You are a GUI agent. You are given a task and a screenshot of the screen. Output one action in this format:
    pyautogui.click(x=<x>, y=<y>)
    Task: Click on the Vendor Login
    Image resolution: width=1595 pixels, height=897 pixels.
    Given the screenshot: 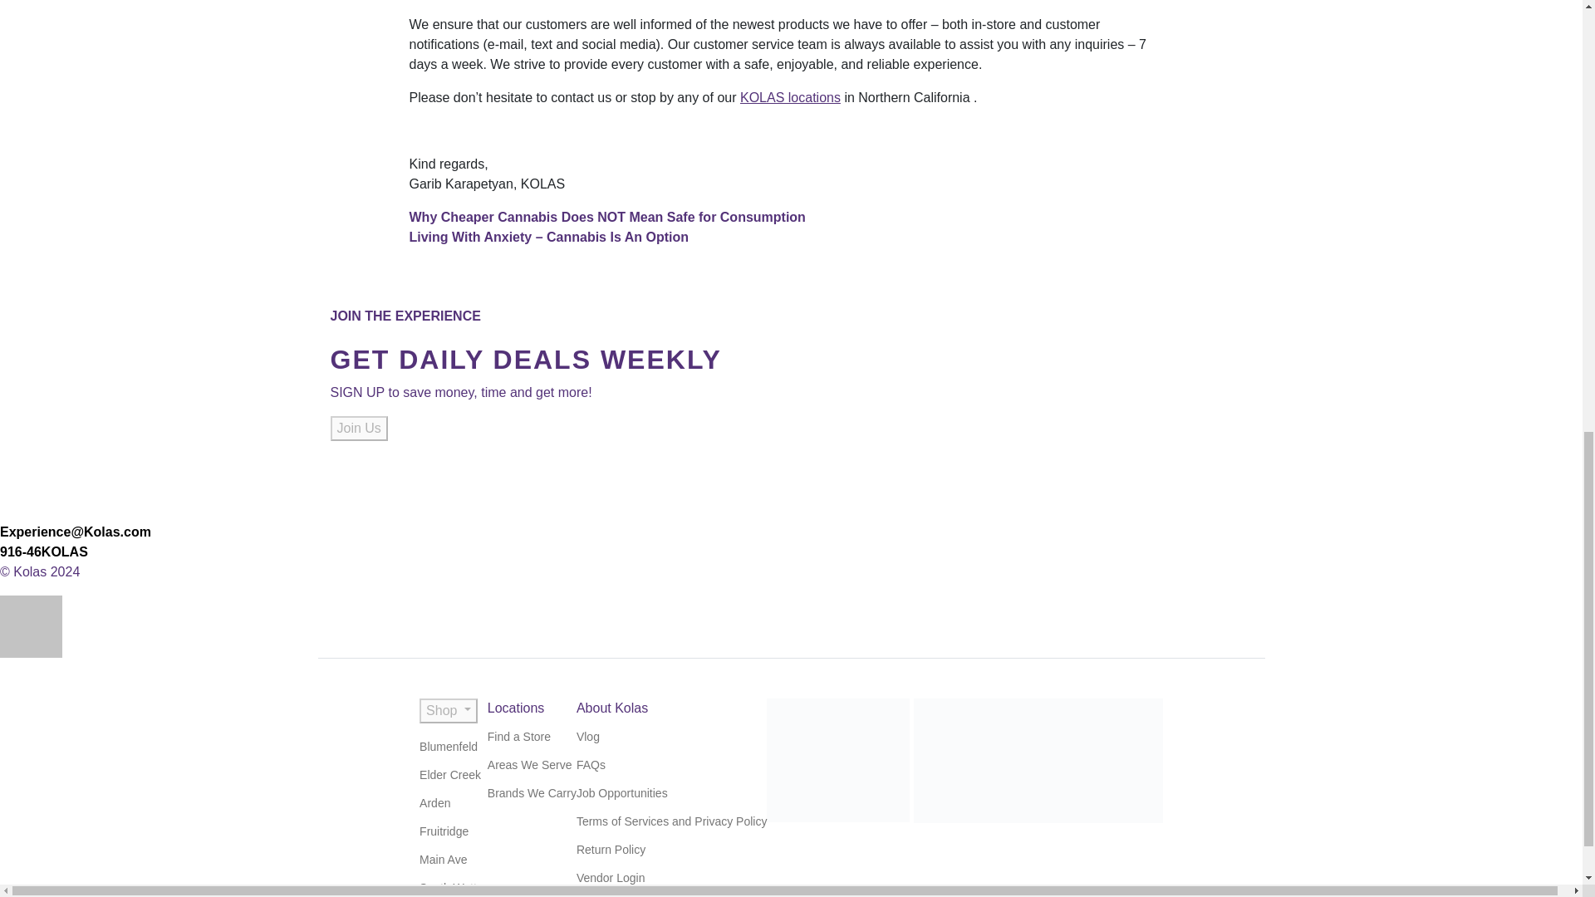 What is the action you would take?
    pyautogui.click(x=611, y=876)
    